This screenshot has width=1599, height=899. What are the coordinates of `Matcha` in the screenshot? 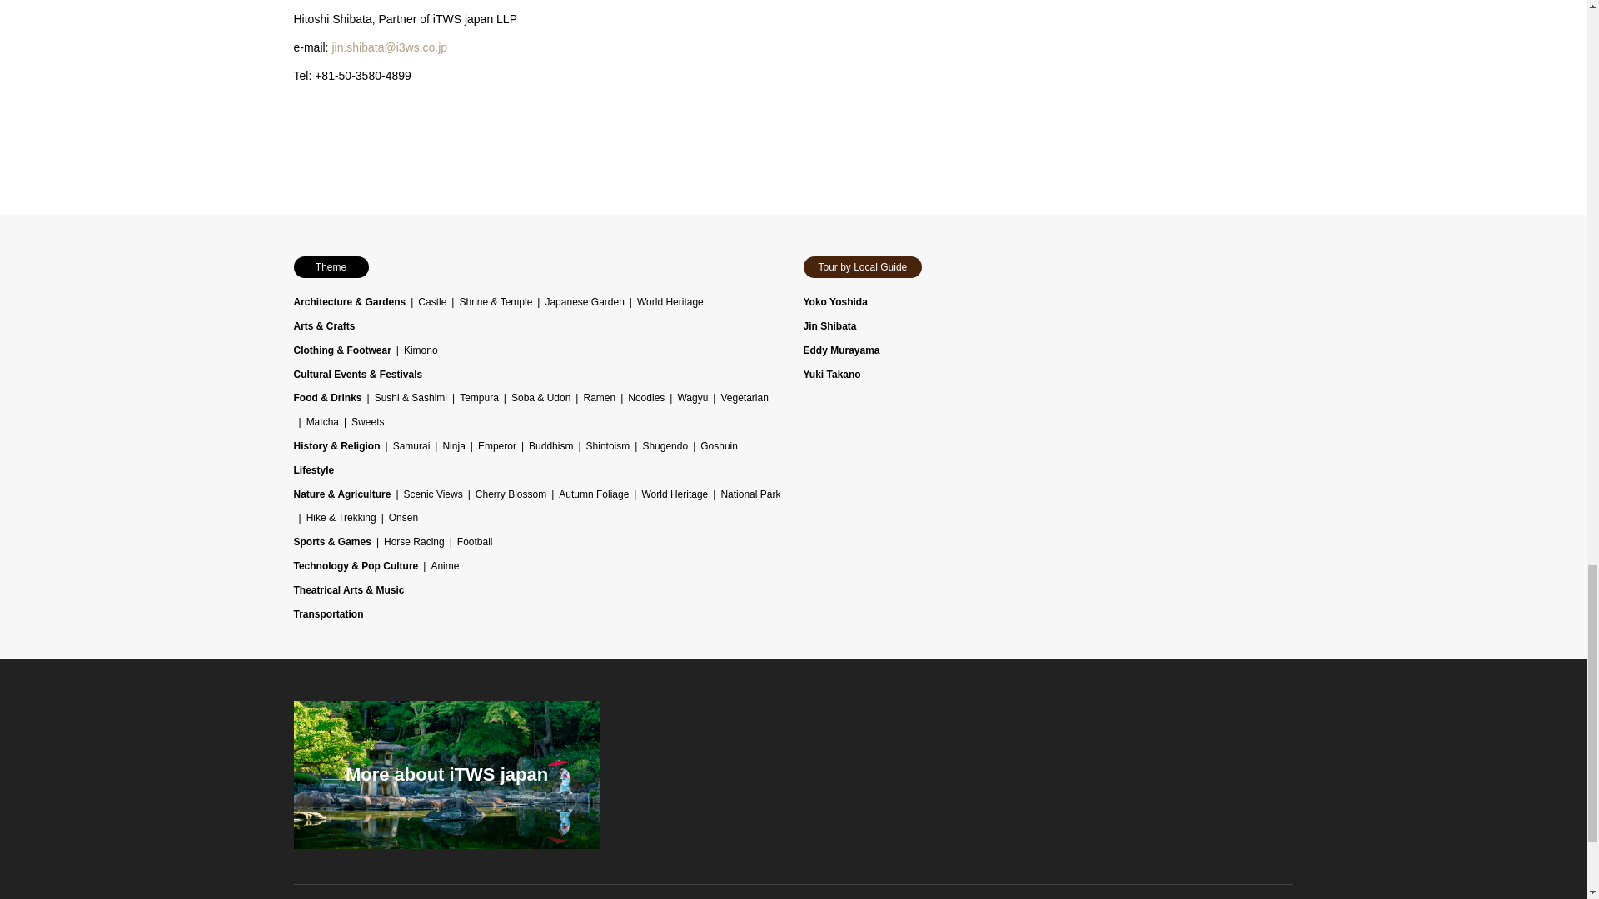 It's located at (323, 422).